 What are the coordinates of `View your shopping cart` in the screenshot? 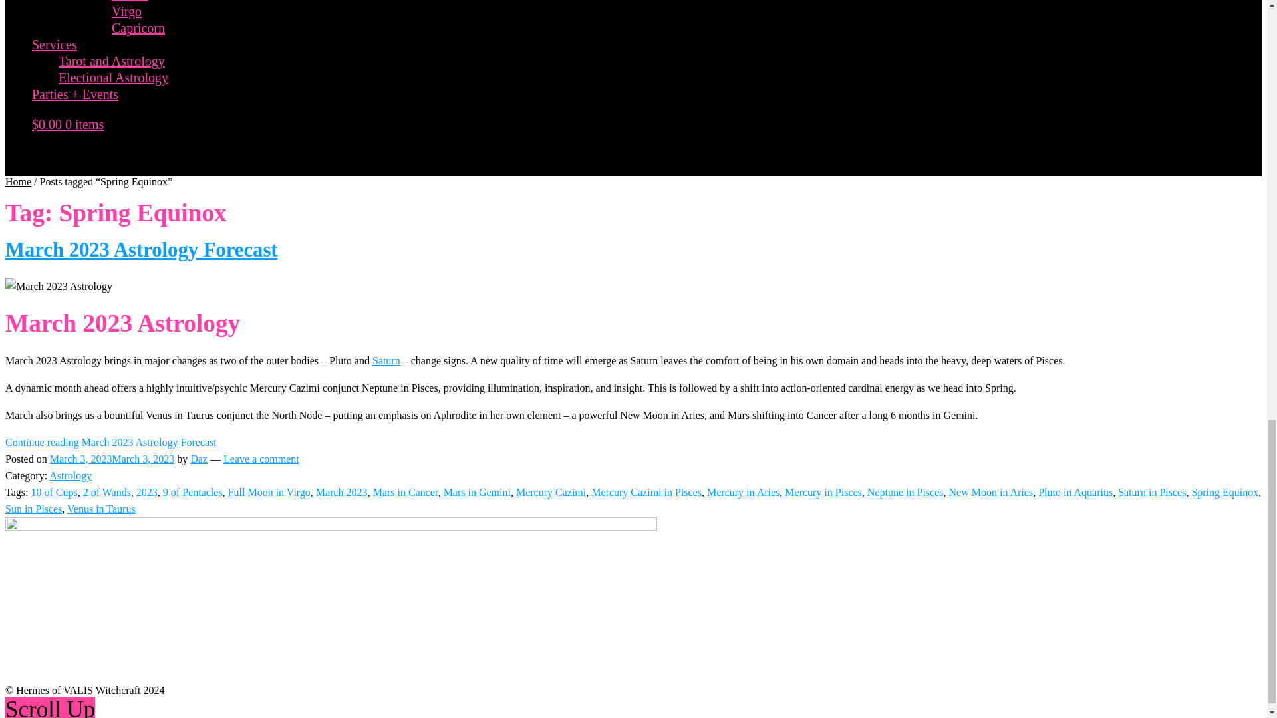 It's located at (68, 124).